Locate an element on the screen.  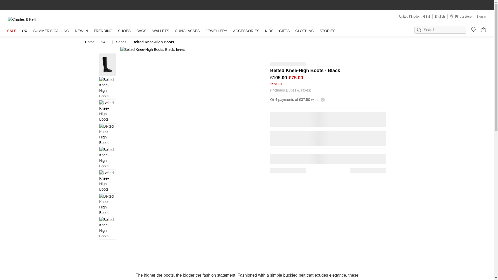
View Cart is located at coordinates (483, 30).